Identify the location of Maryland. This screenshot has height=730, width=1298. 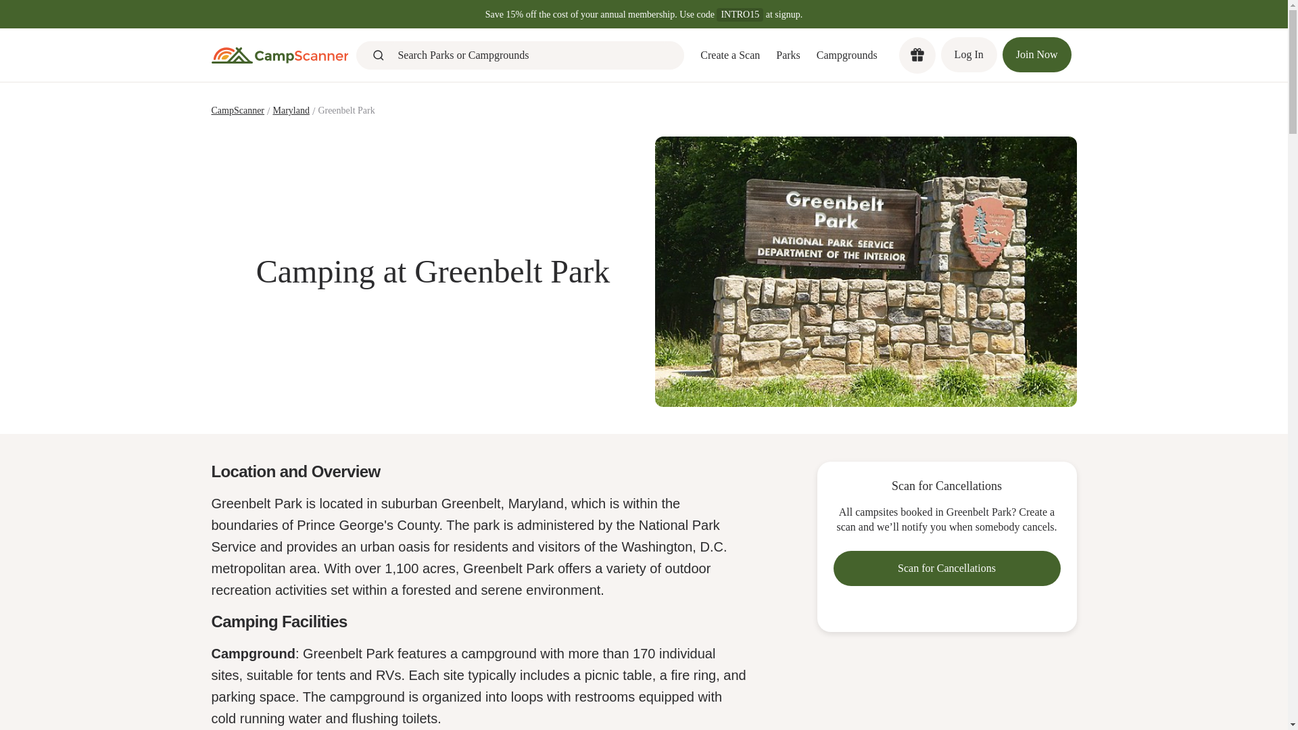
(291, 112).